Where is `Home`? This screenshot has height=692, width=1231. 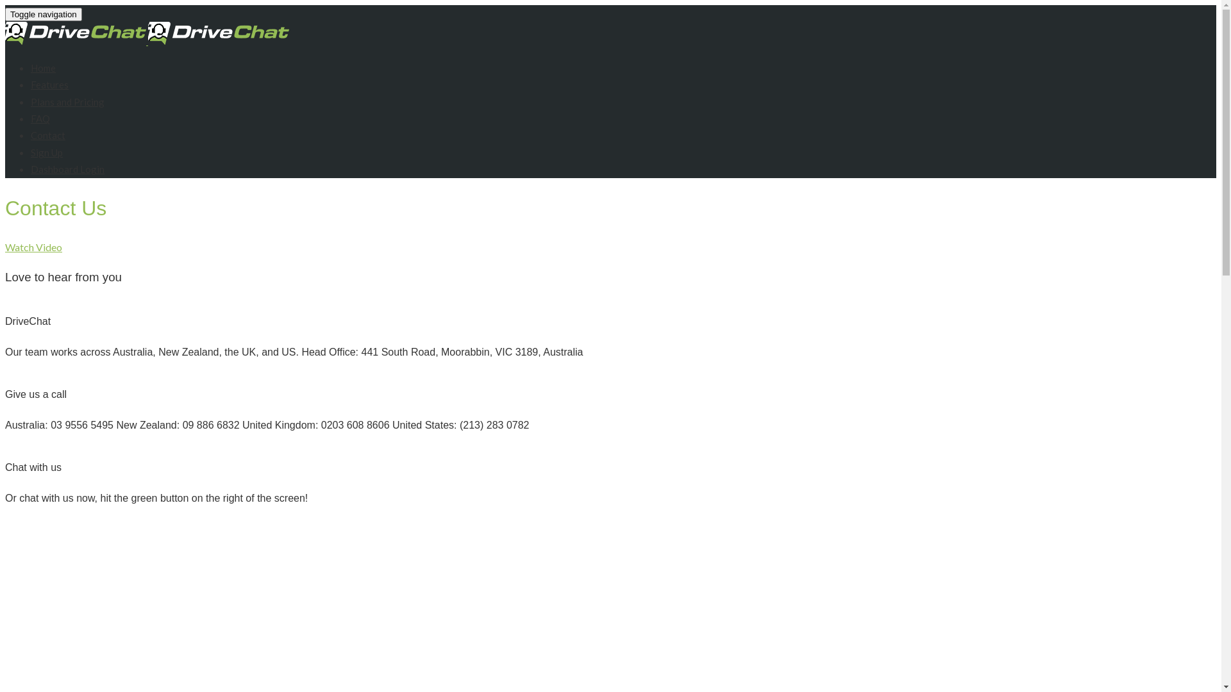
Home is located at coordinates (44, 68).